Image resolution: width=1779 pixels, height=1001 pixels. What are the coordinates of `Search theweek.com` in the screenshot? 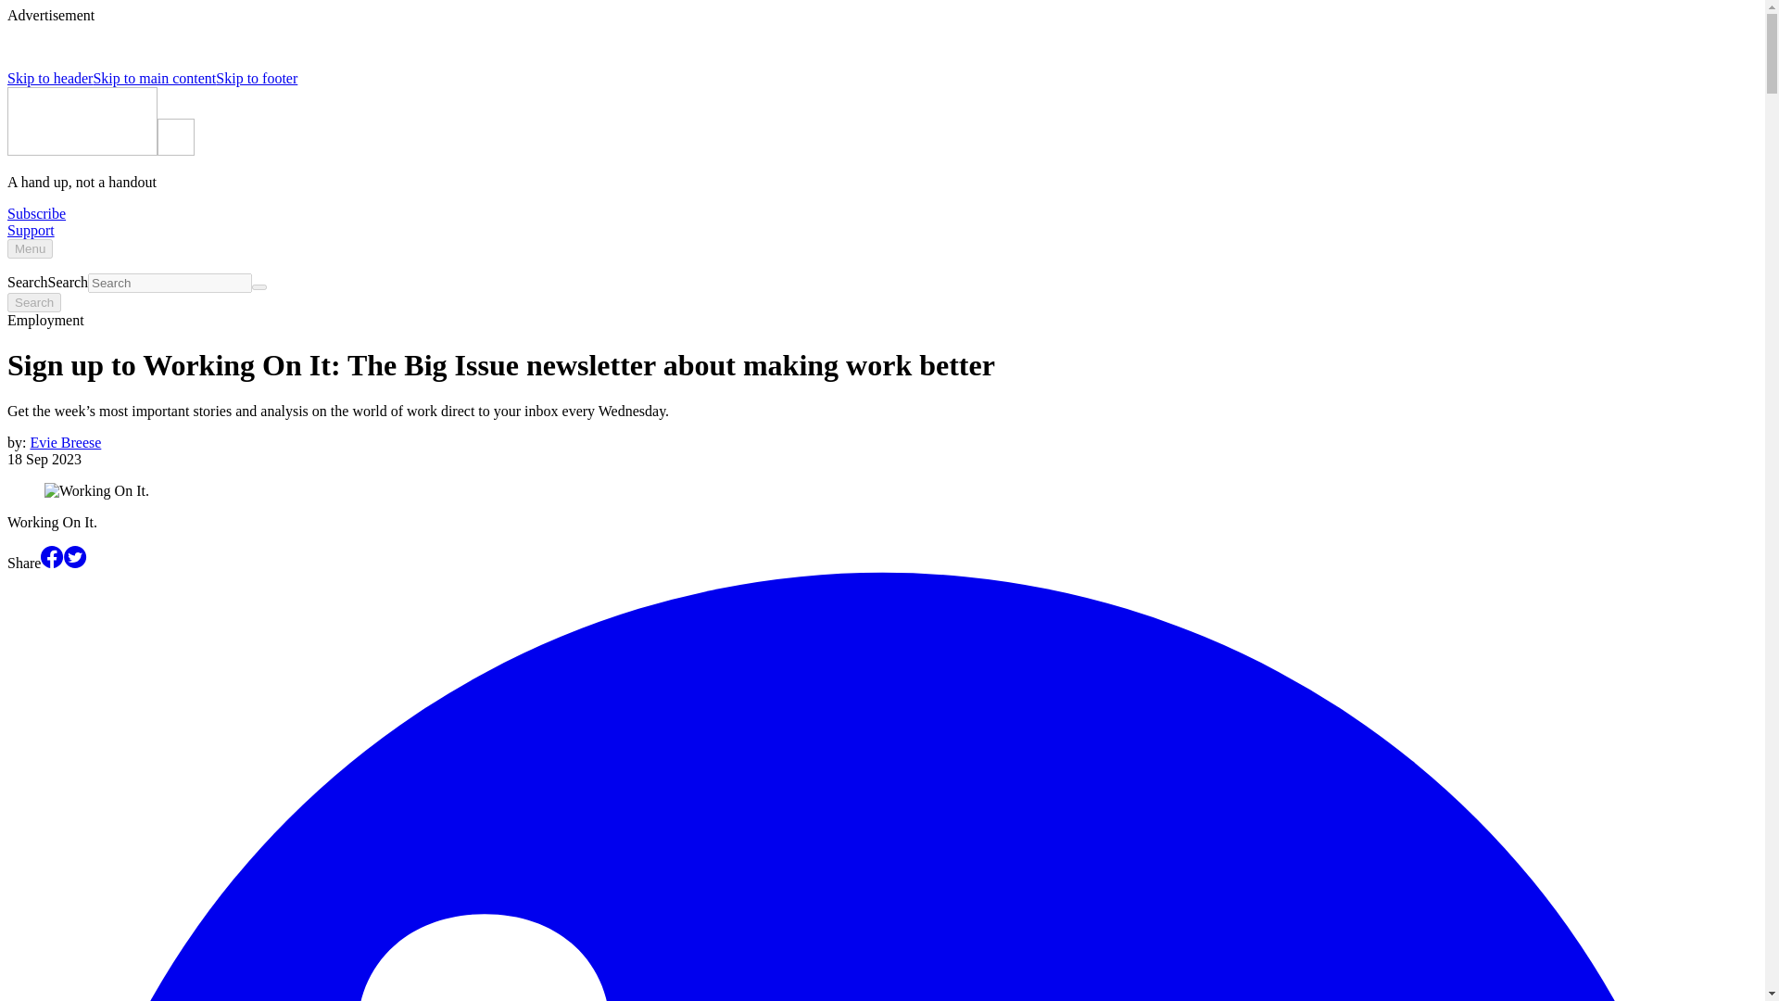 It's located at (170, 283).